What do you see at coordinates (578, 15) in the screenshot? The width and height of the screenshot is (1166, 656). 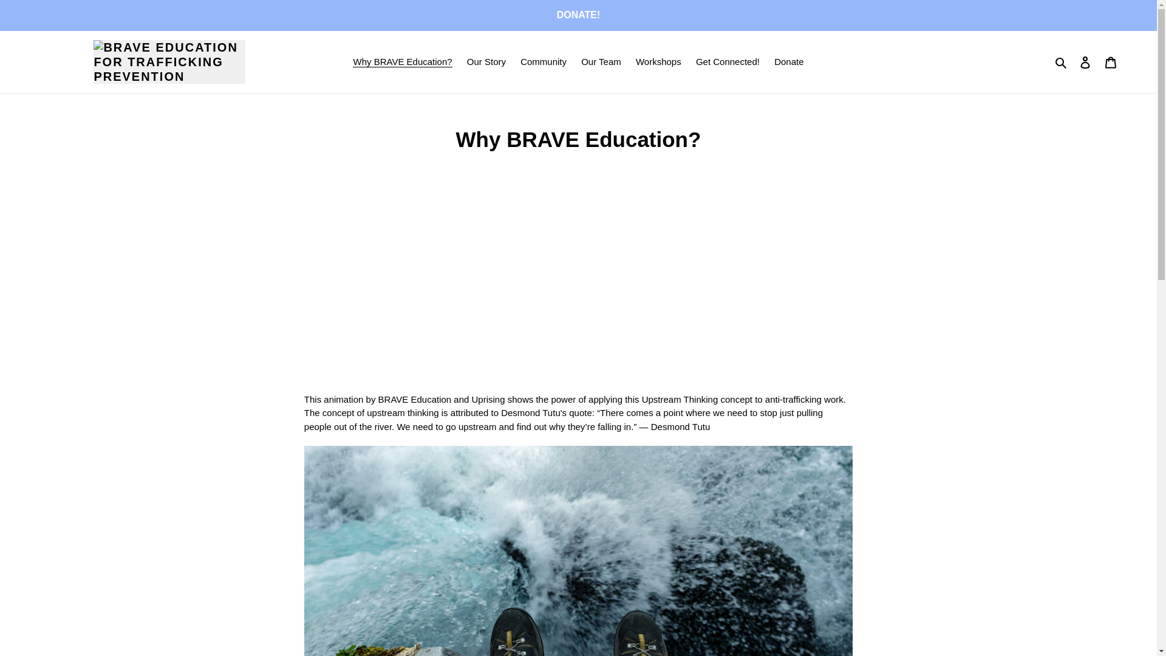 I see `DONATE!` at bounding box center [578, 15].